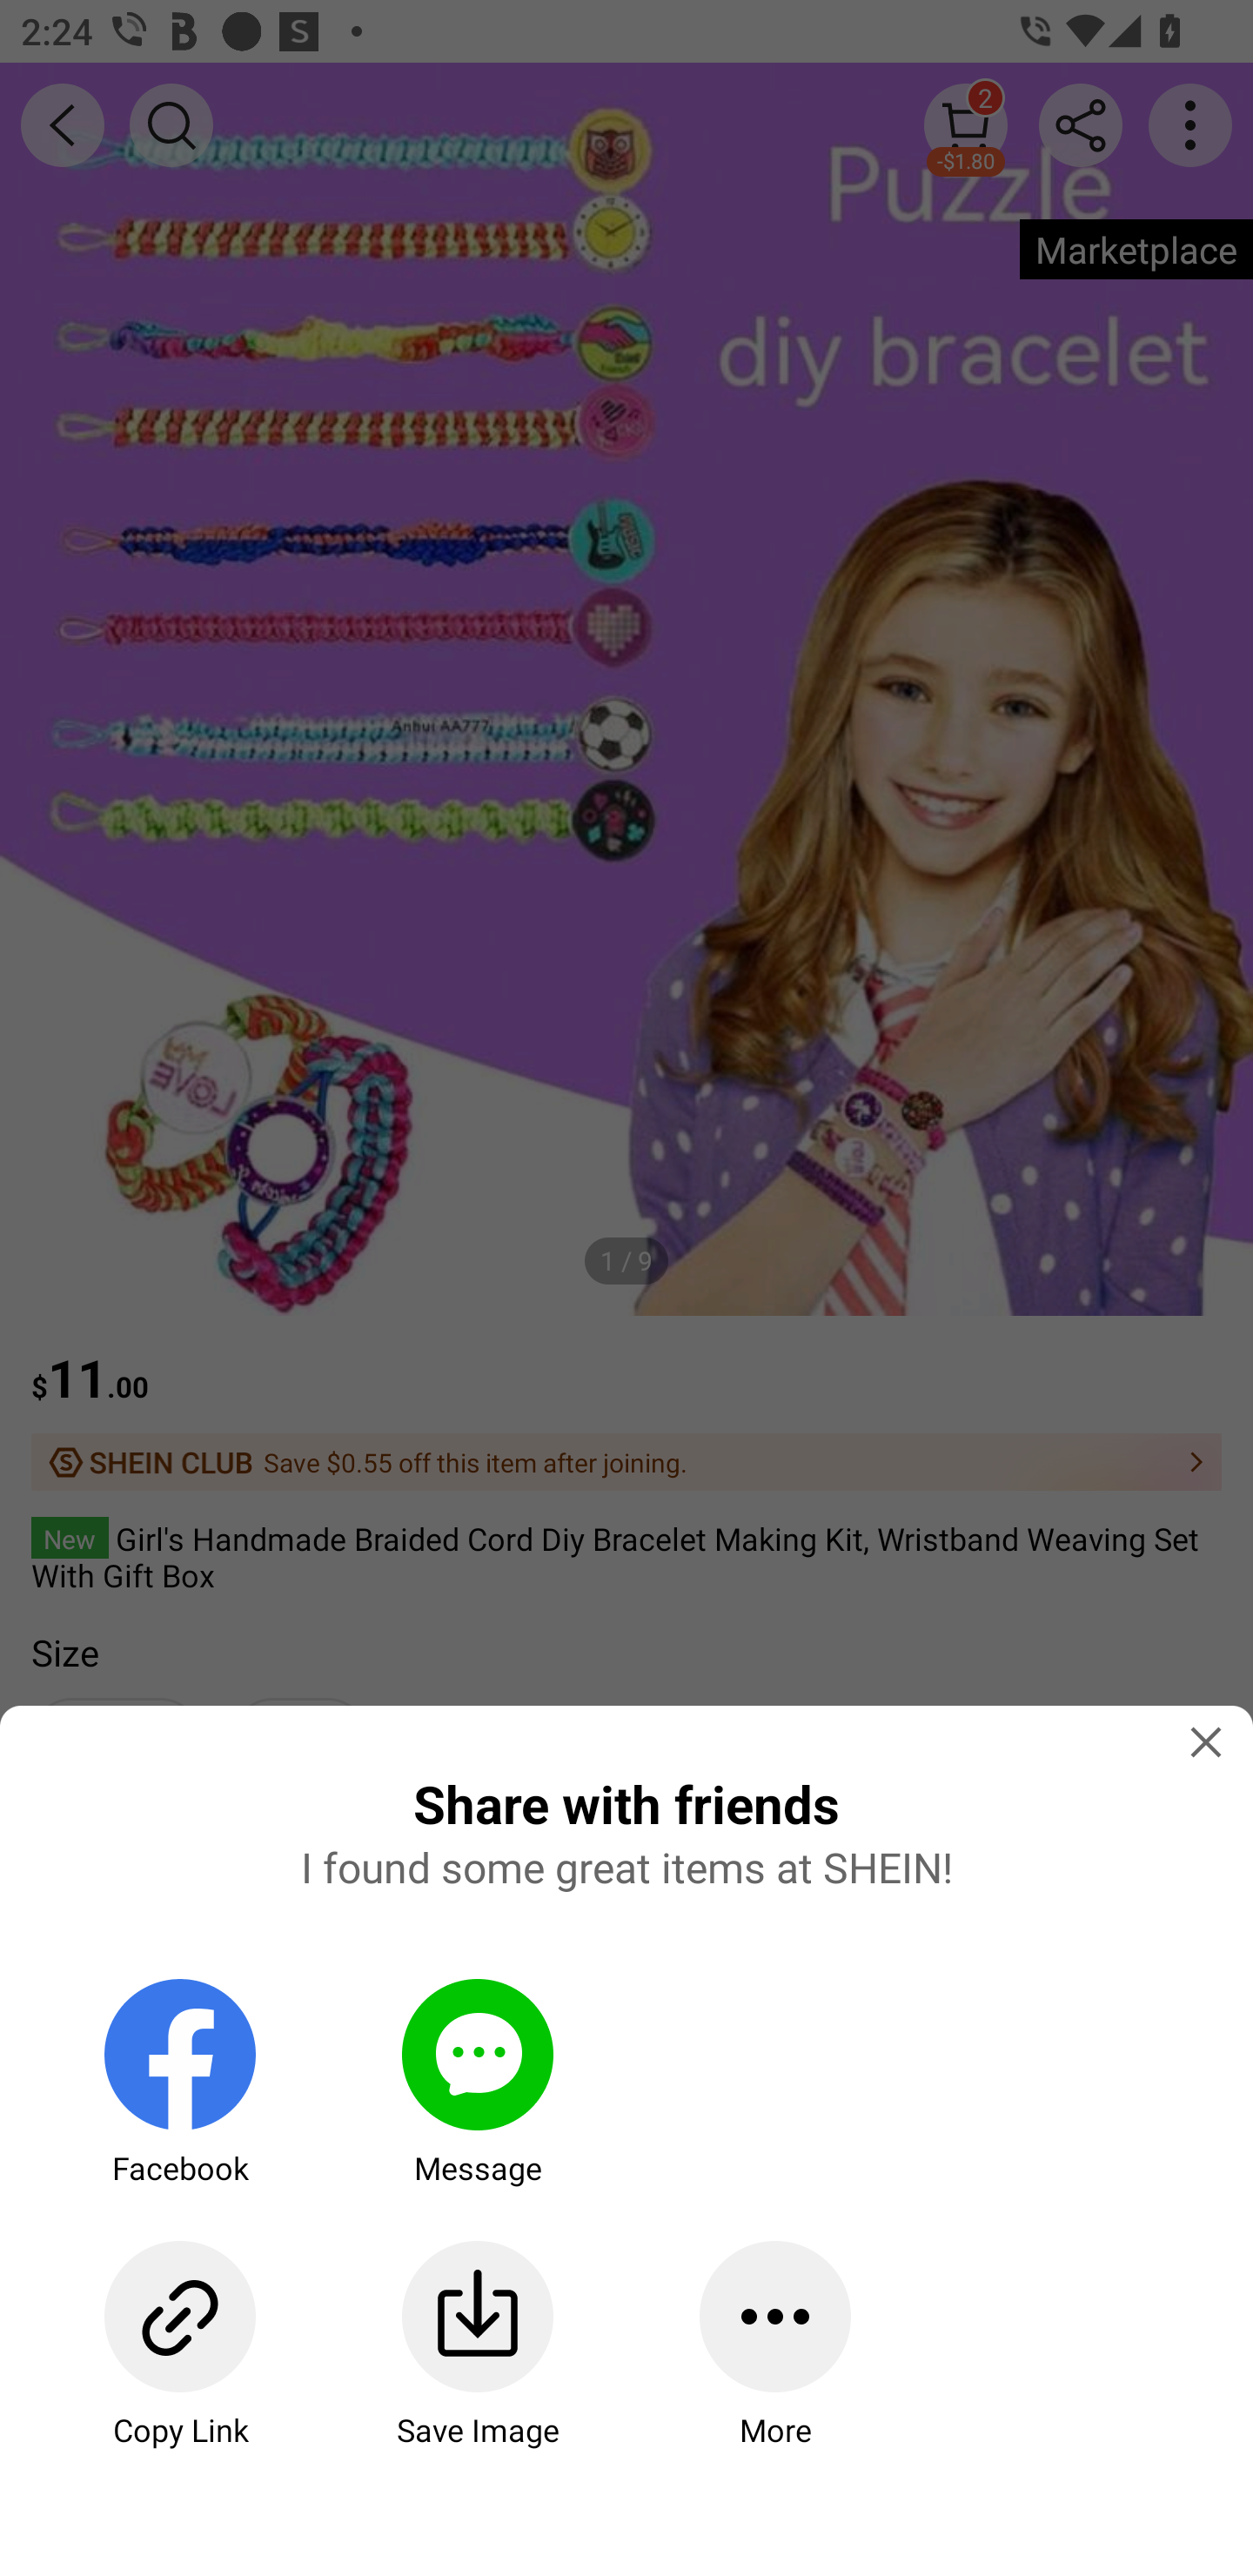 The width and height of the screenshot is (1253, 2576). Describe the element at coordinates (179, 2345) in the screenshot. I see `Copy Link` at that location.